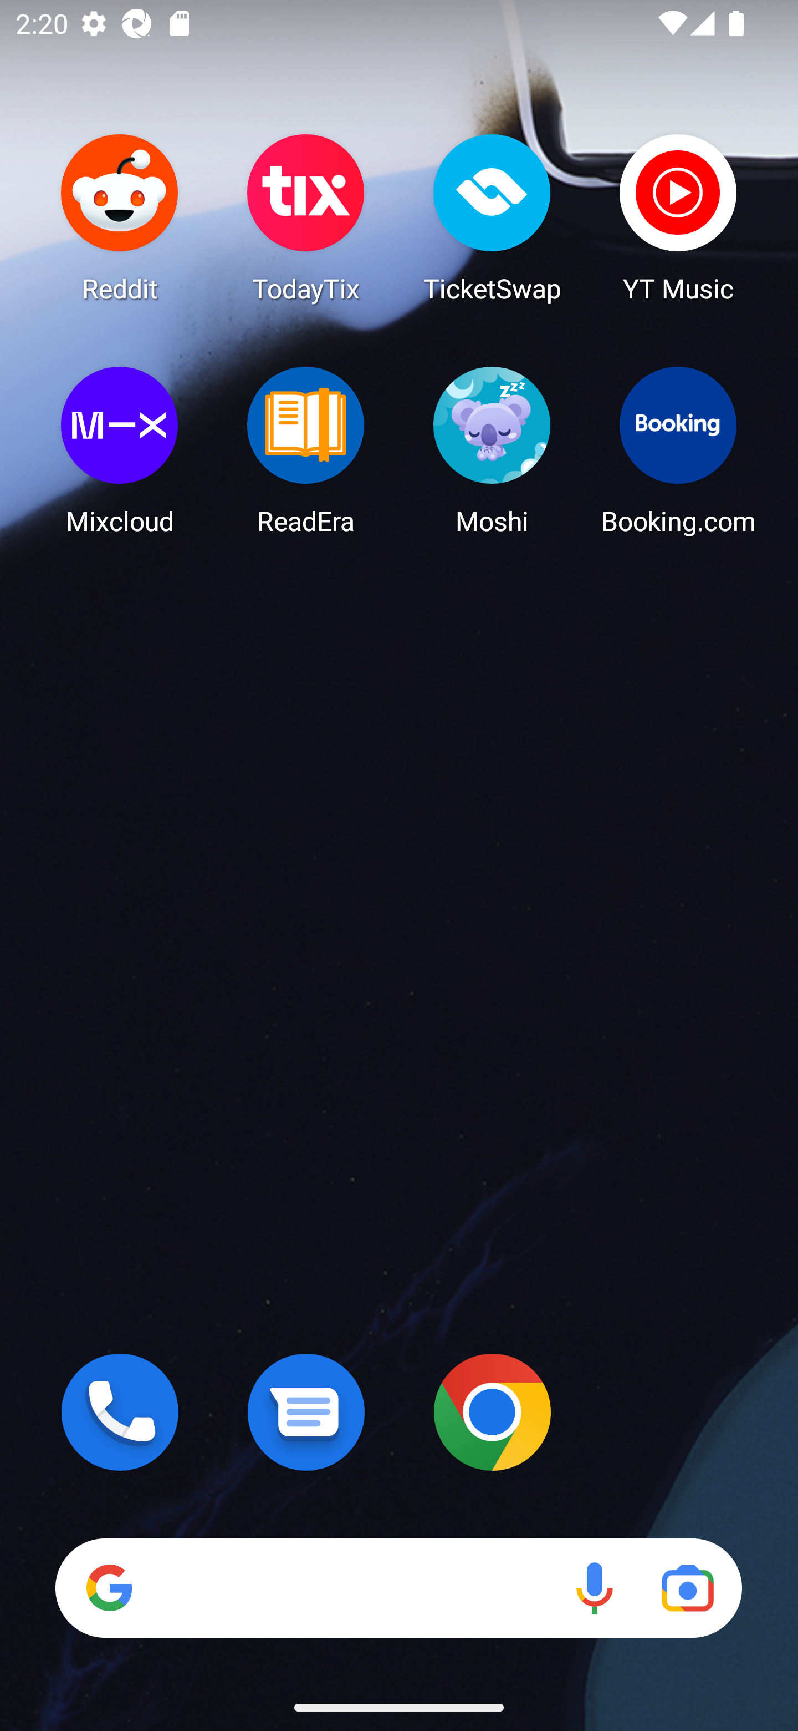 The image size is (798, 1731). What do you see at coordinates (678, 217) in the screenshot?
I see `YT Music` at bounding box center [678, 217].